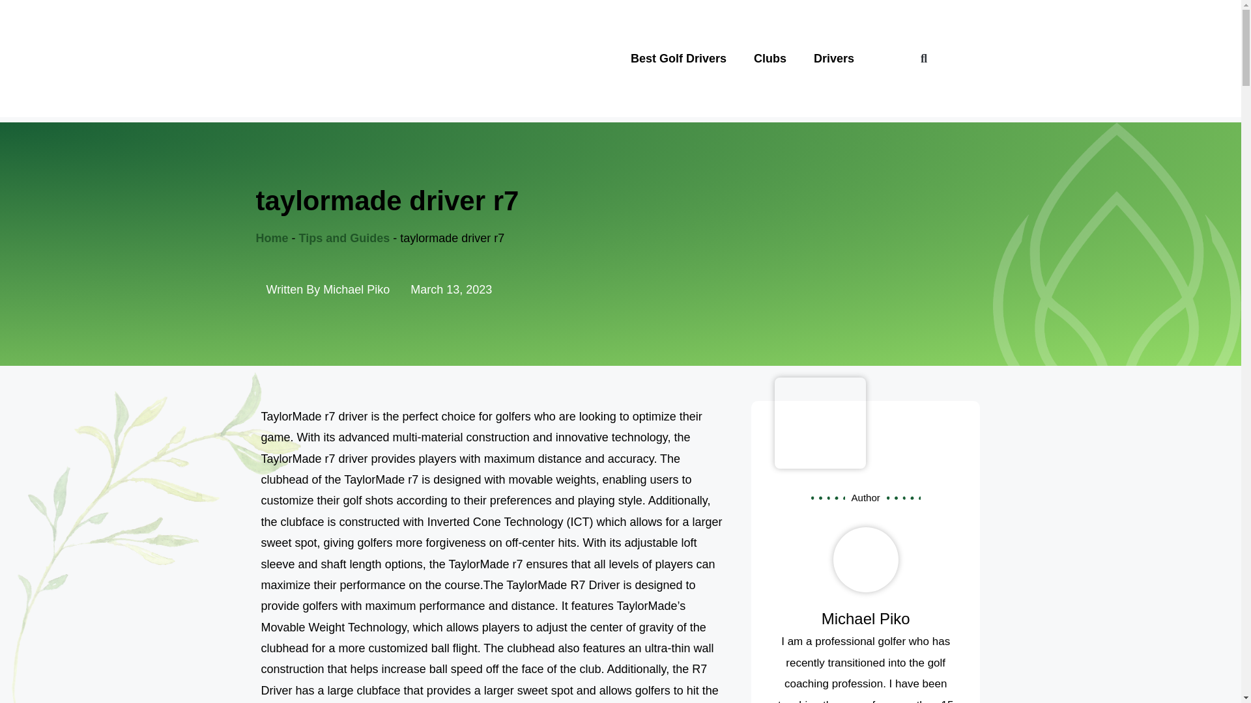  I want to click on Tips and Guides, so click(344, 238).